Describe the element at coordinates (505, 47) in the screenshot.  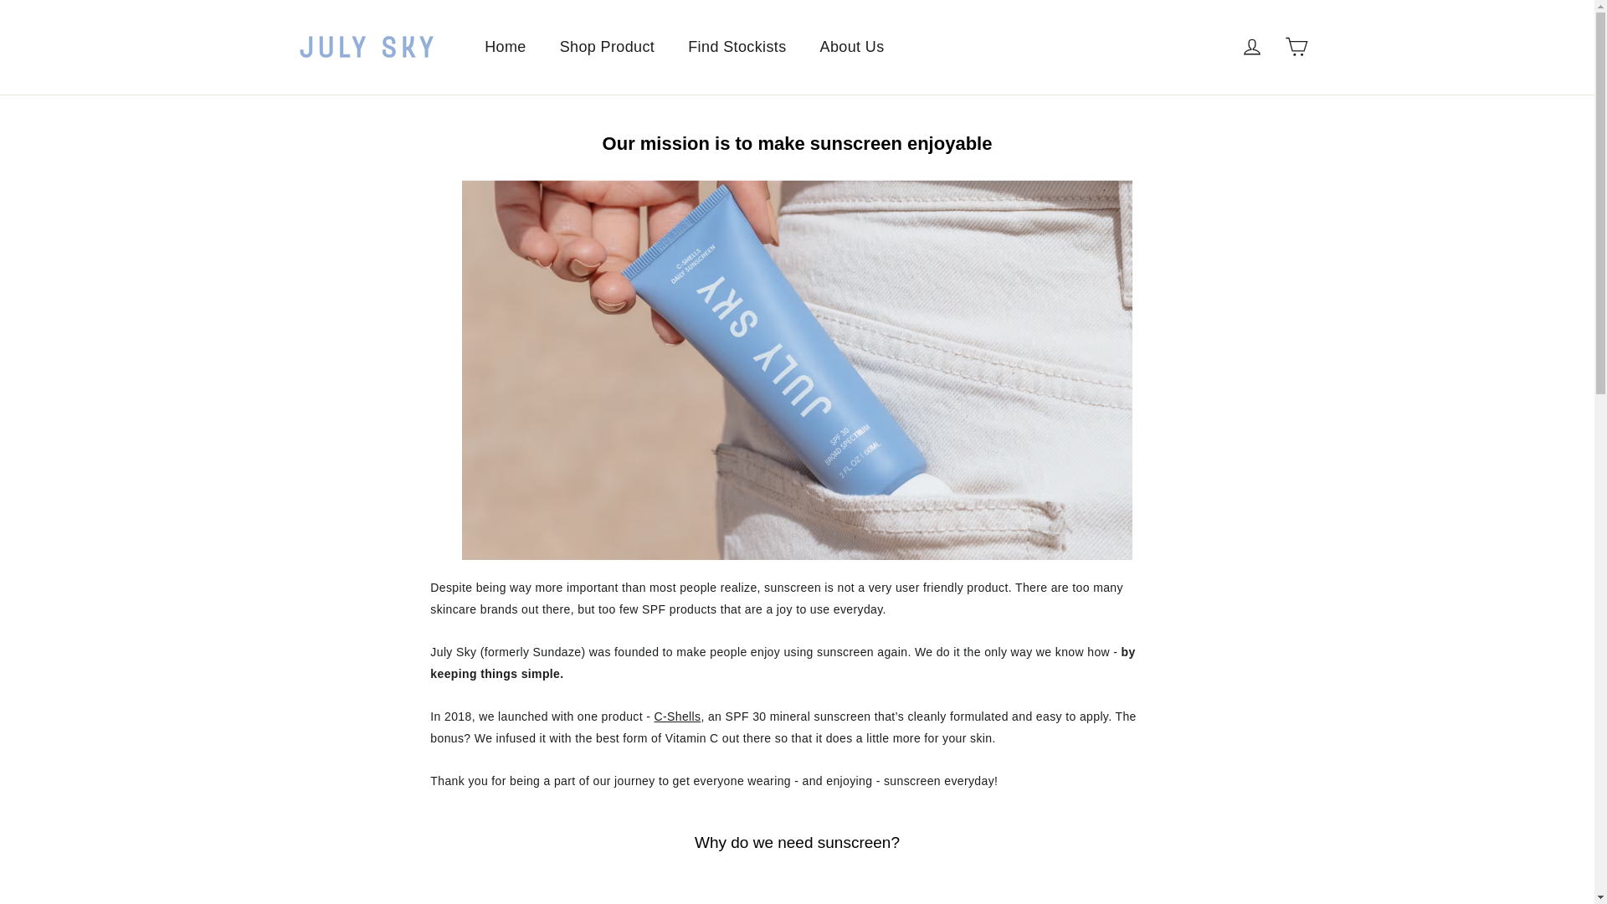
I see `Home` at that location.